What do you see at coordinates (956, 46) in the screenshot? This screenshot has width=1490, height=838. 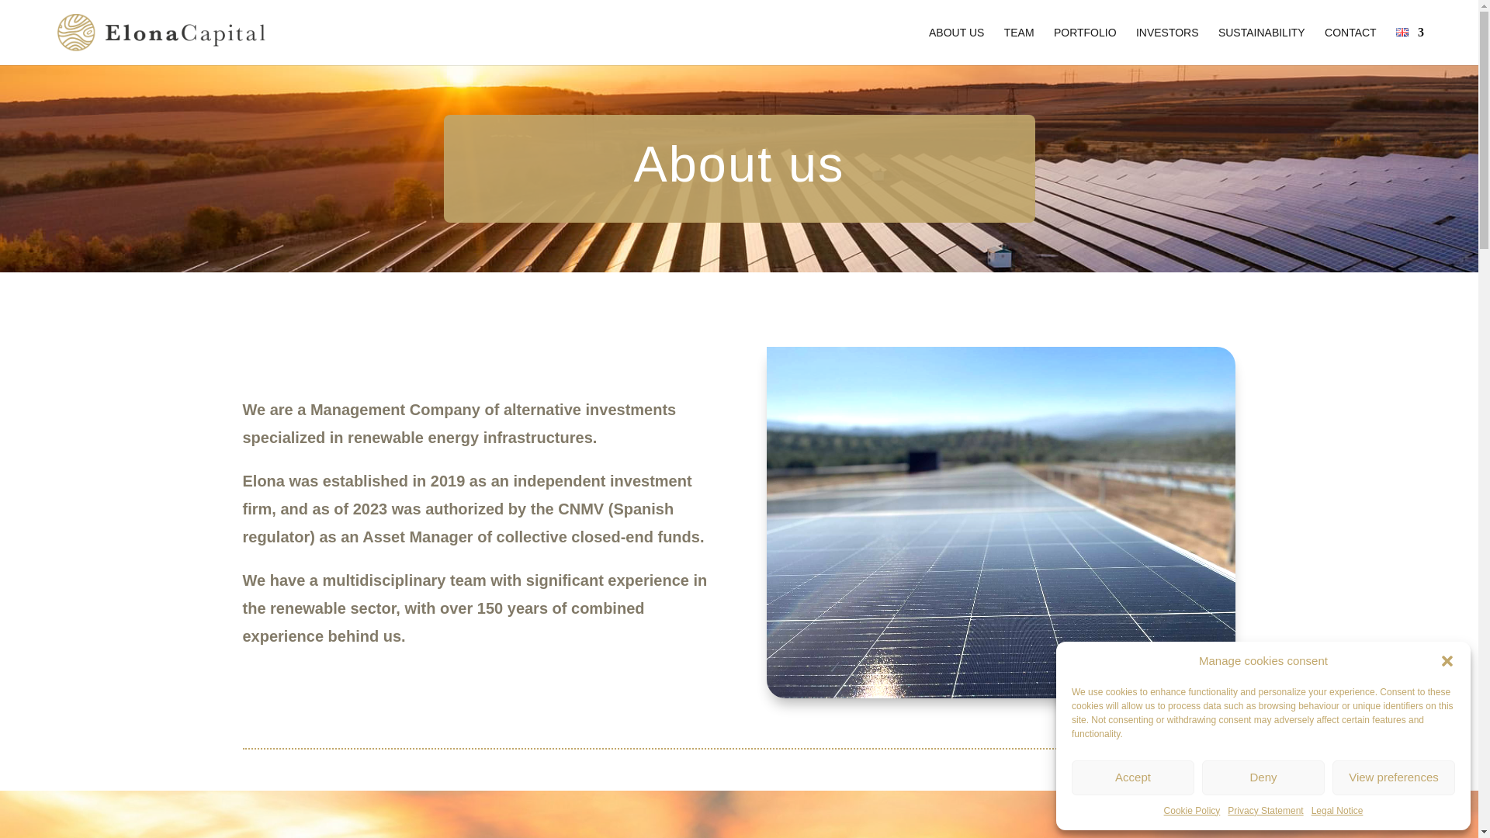 I see `ABOUT US` at bounding box center [956, 46].